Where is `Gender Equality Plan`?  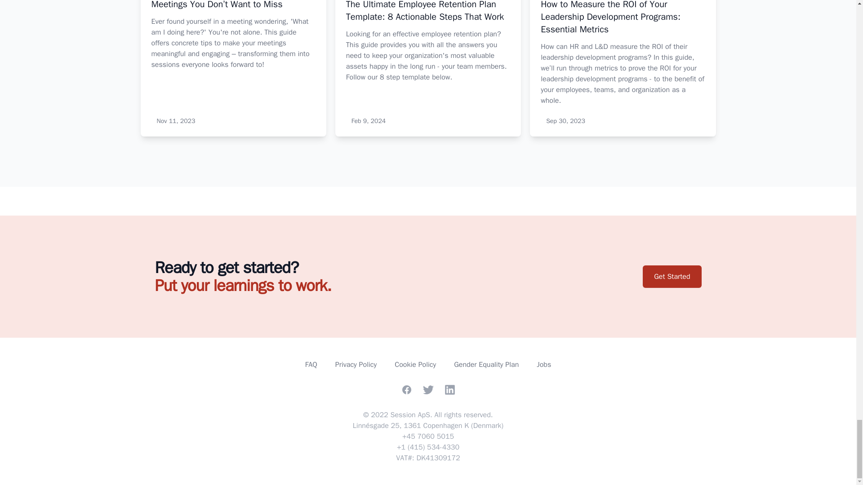
Gender Equality Plan is located at coordinates (486, 365).